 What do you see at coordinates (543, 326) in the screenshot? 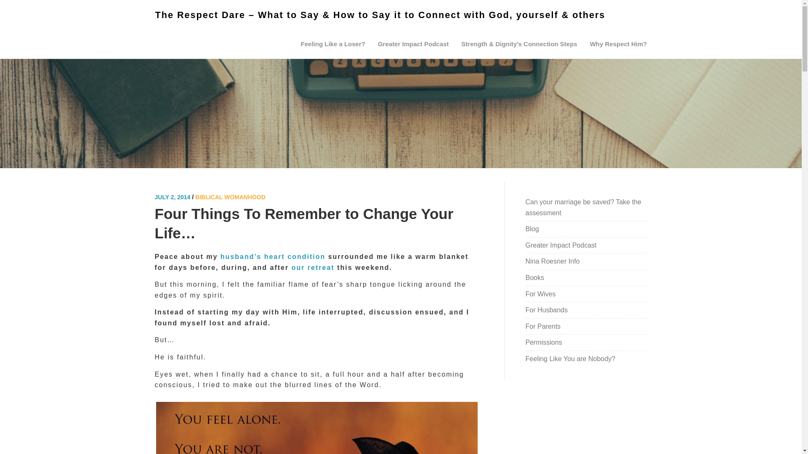
I see `For Parents` at bounding box center [543, 326].